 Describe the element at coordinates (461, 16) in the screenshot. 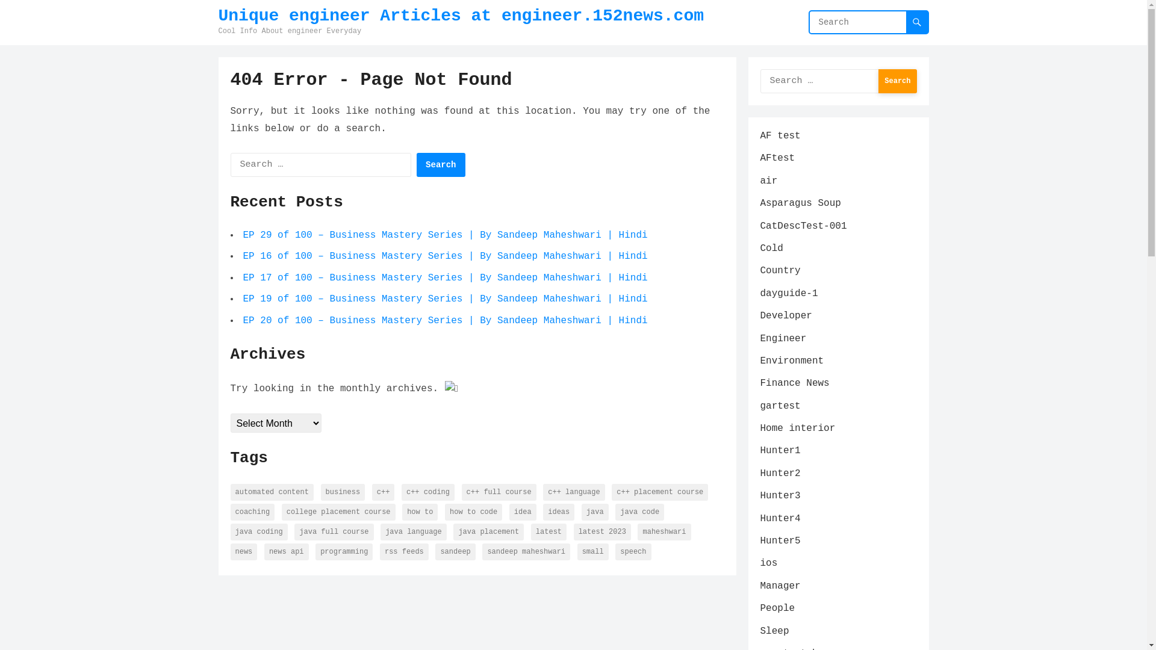

I see `Unique engineer Articles at engineer.152news.com` at that location.